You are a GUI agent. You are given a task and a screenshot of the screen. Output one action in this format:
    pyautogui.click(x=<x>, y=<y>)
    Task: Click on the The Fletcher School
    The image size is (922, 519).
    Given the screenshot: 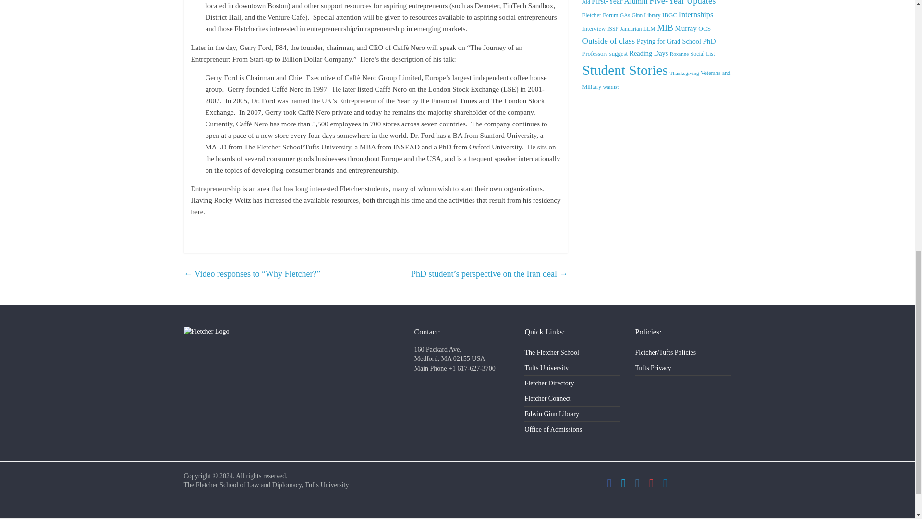 What is the action you would take?
    pyautogui.click(x=242, y=485)
    